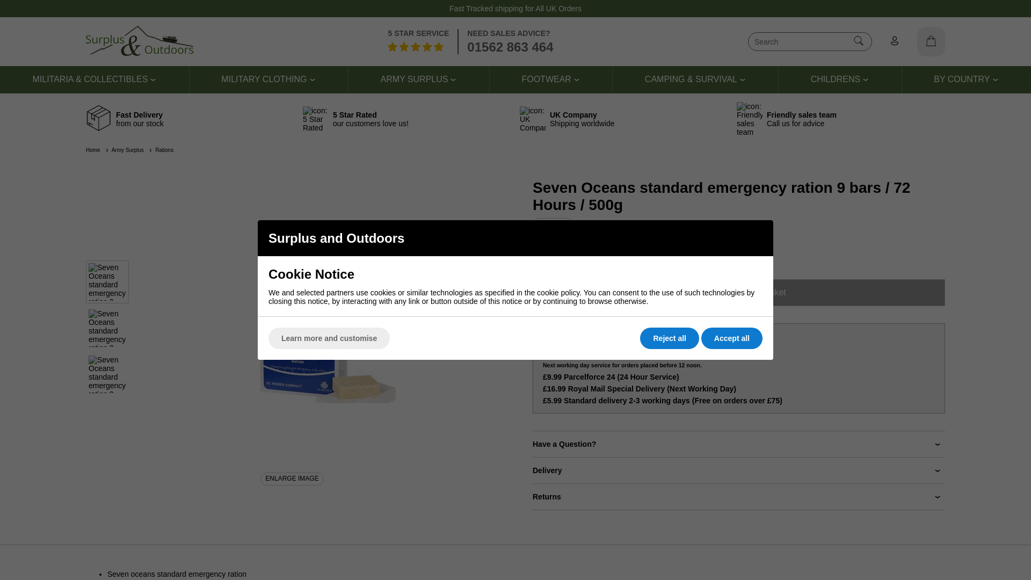 The height and width of the screenshot is (580, 1031). Describe the element at coordinates (264, 79) in the screenshot. I see `MILITARY CLOTHING` at that location.